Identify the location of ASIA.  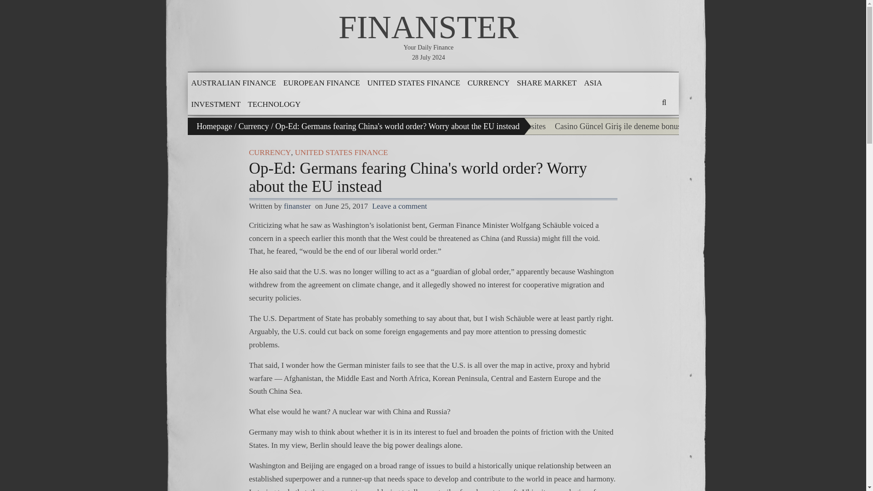
(593, 83).